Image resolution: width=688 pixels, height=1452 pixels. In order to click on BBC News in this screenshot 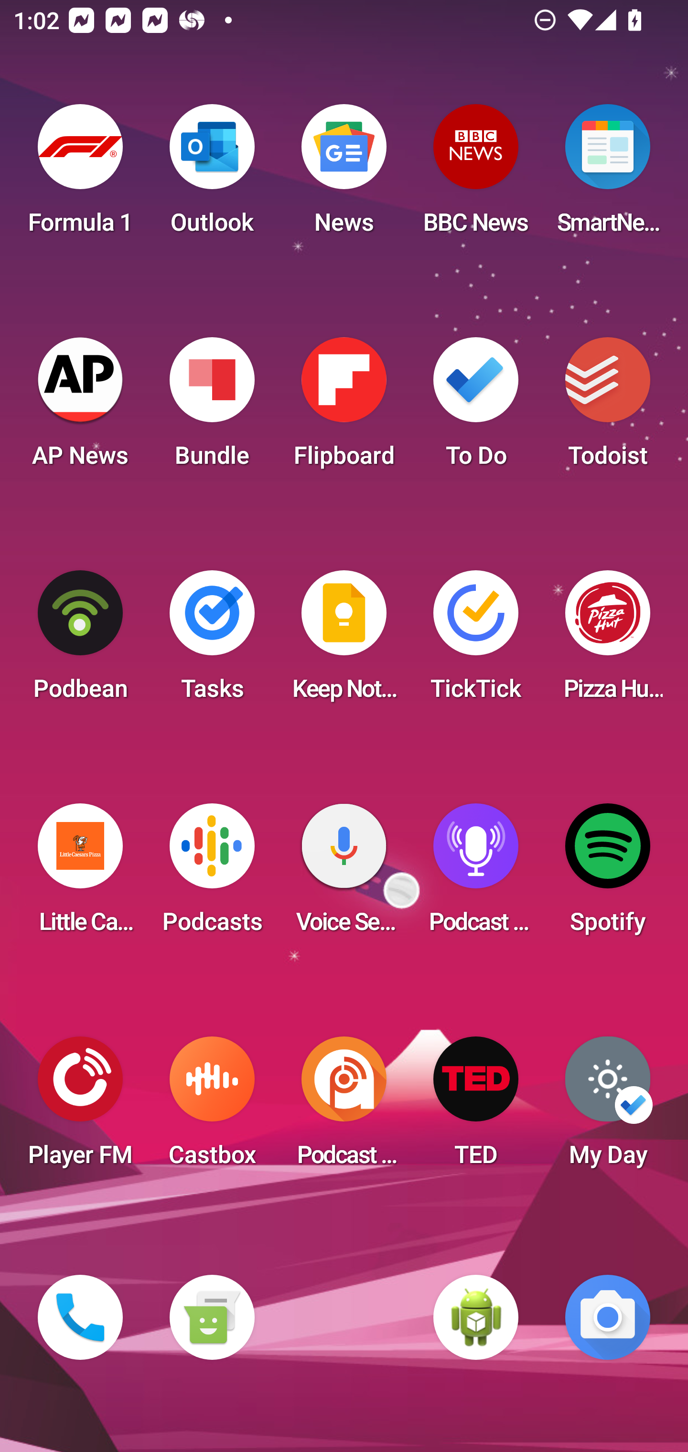, I will do `click(476, 175)`.